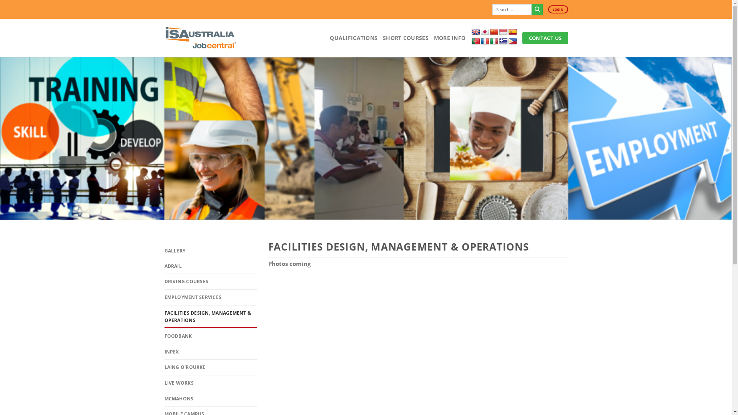  I want to click on Italian, so click(494, 41).